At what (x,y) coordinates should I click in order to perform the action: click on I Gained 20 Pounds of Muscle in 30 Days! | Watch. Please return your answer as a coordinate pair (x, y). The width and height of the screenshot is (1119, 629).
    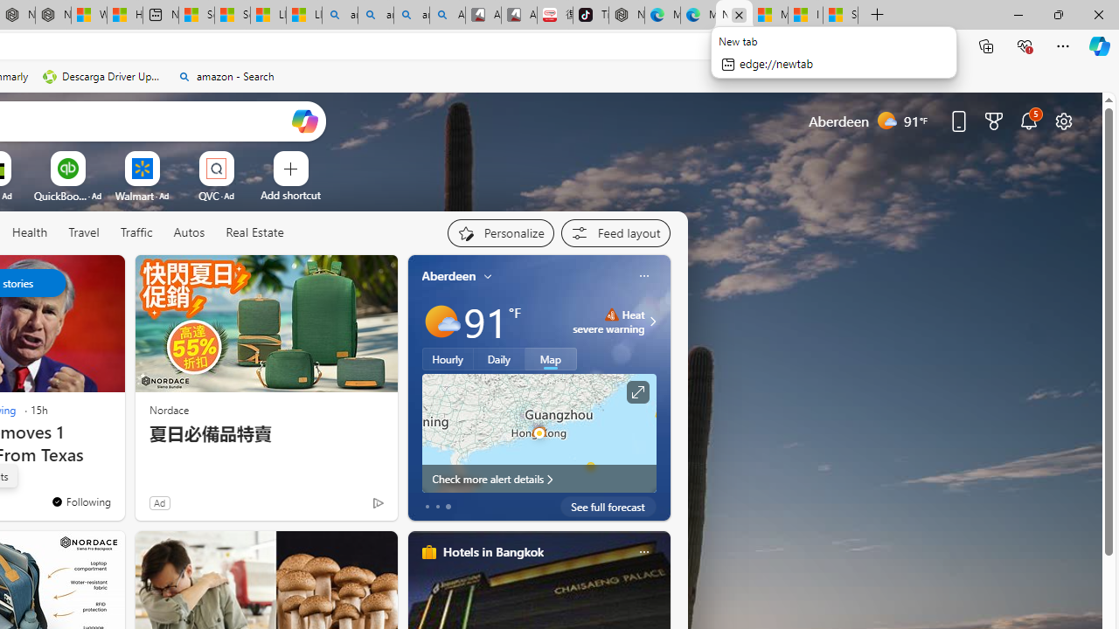
    Looking at the image, I should click on (805, 16).